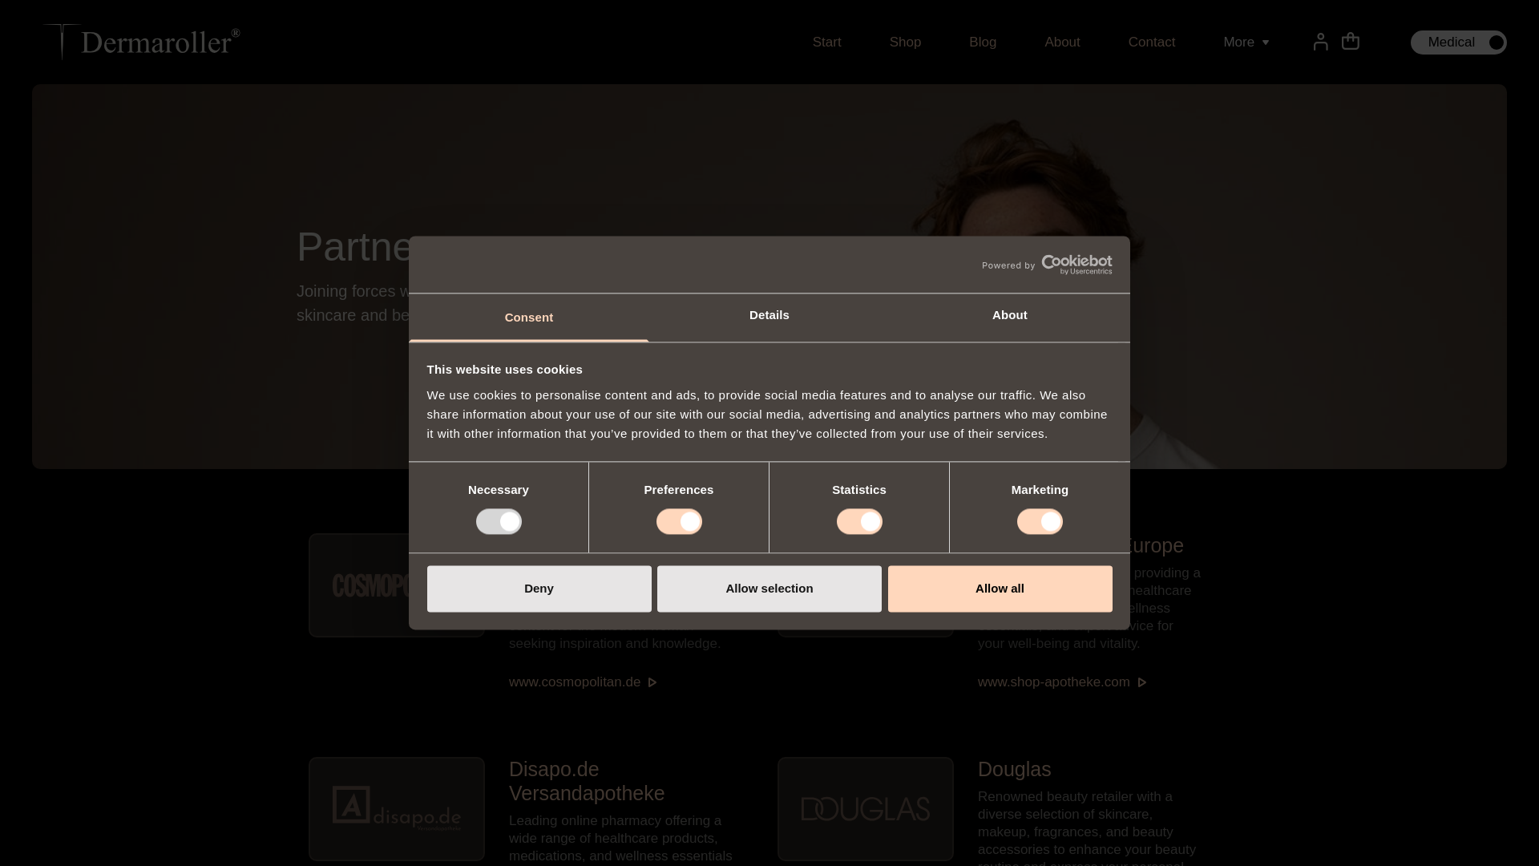  I want to click on Details, so click(769, 318).